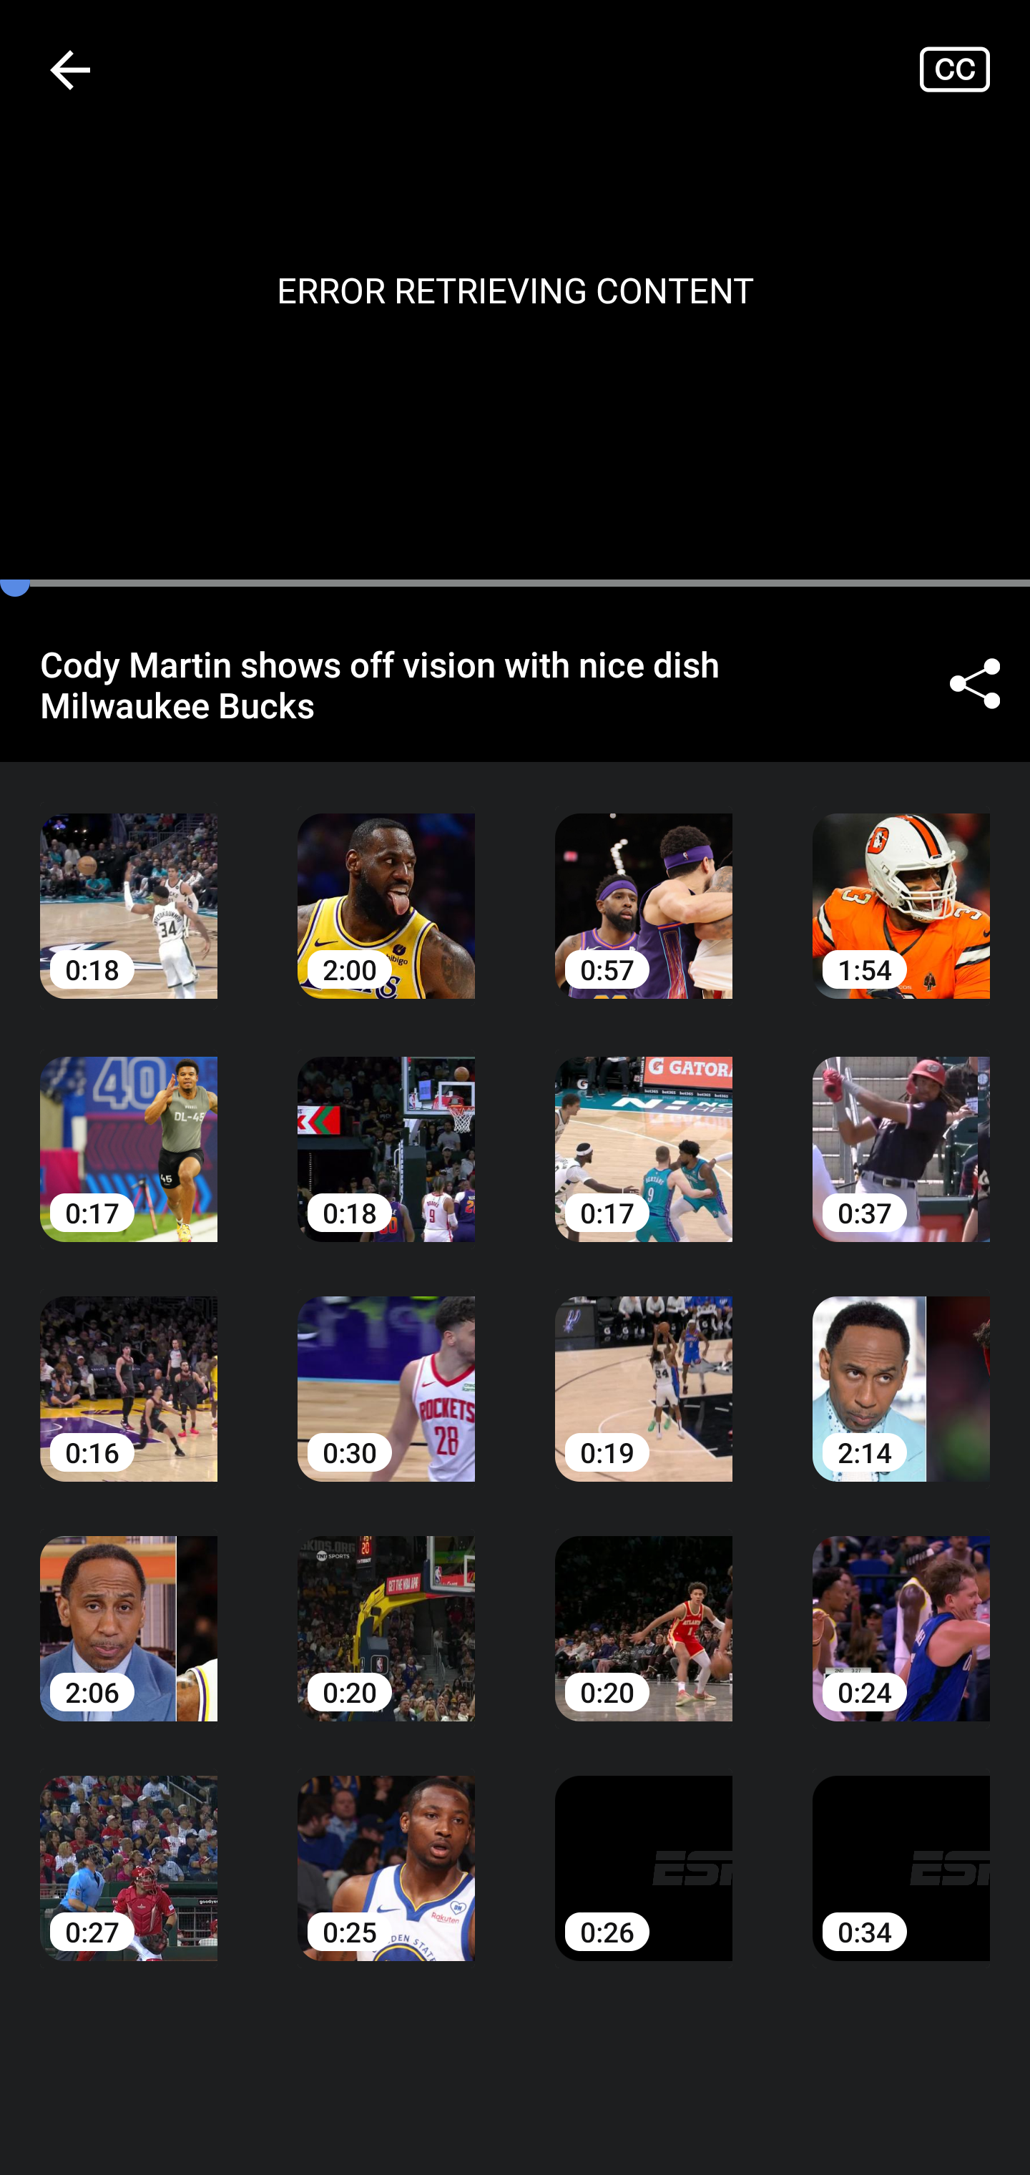  Describe the element at coordinates (901, 1128) in the screenshot. I see `0:37` at that location.